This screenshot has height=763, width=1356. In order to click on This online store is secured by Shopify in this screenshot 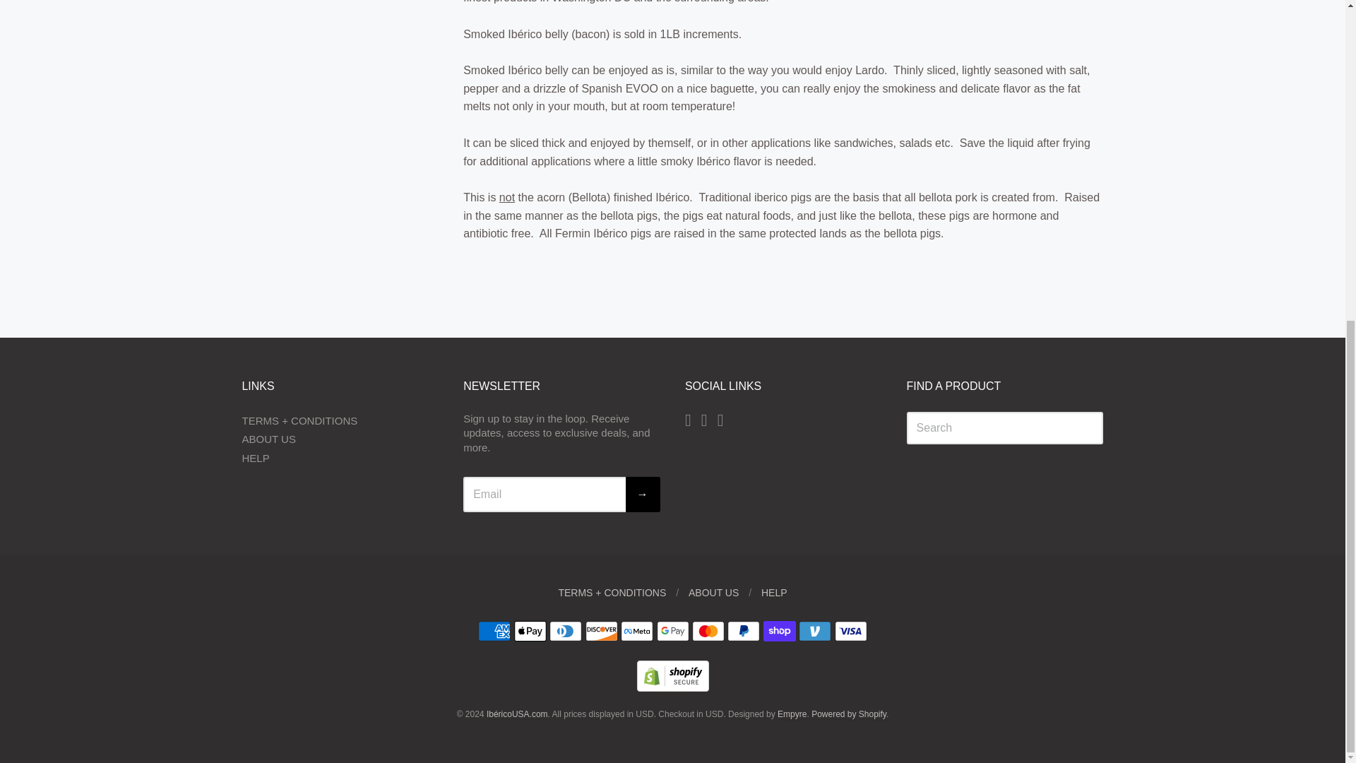, I will do `click(673, 687)`.